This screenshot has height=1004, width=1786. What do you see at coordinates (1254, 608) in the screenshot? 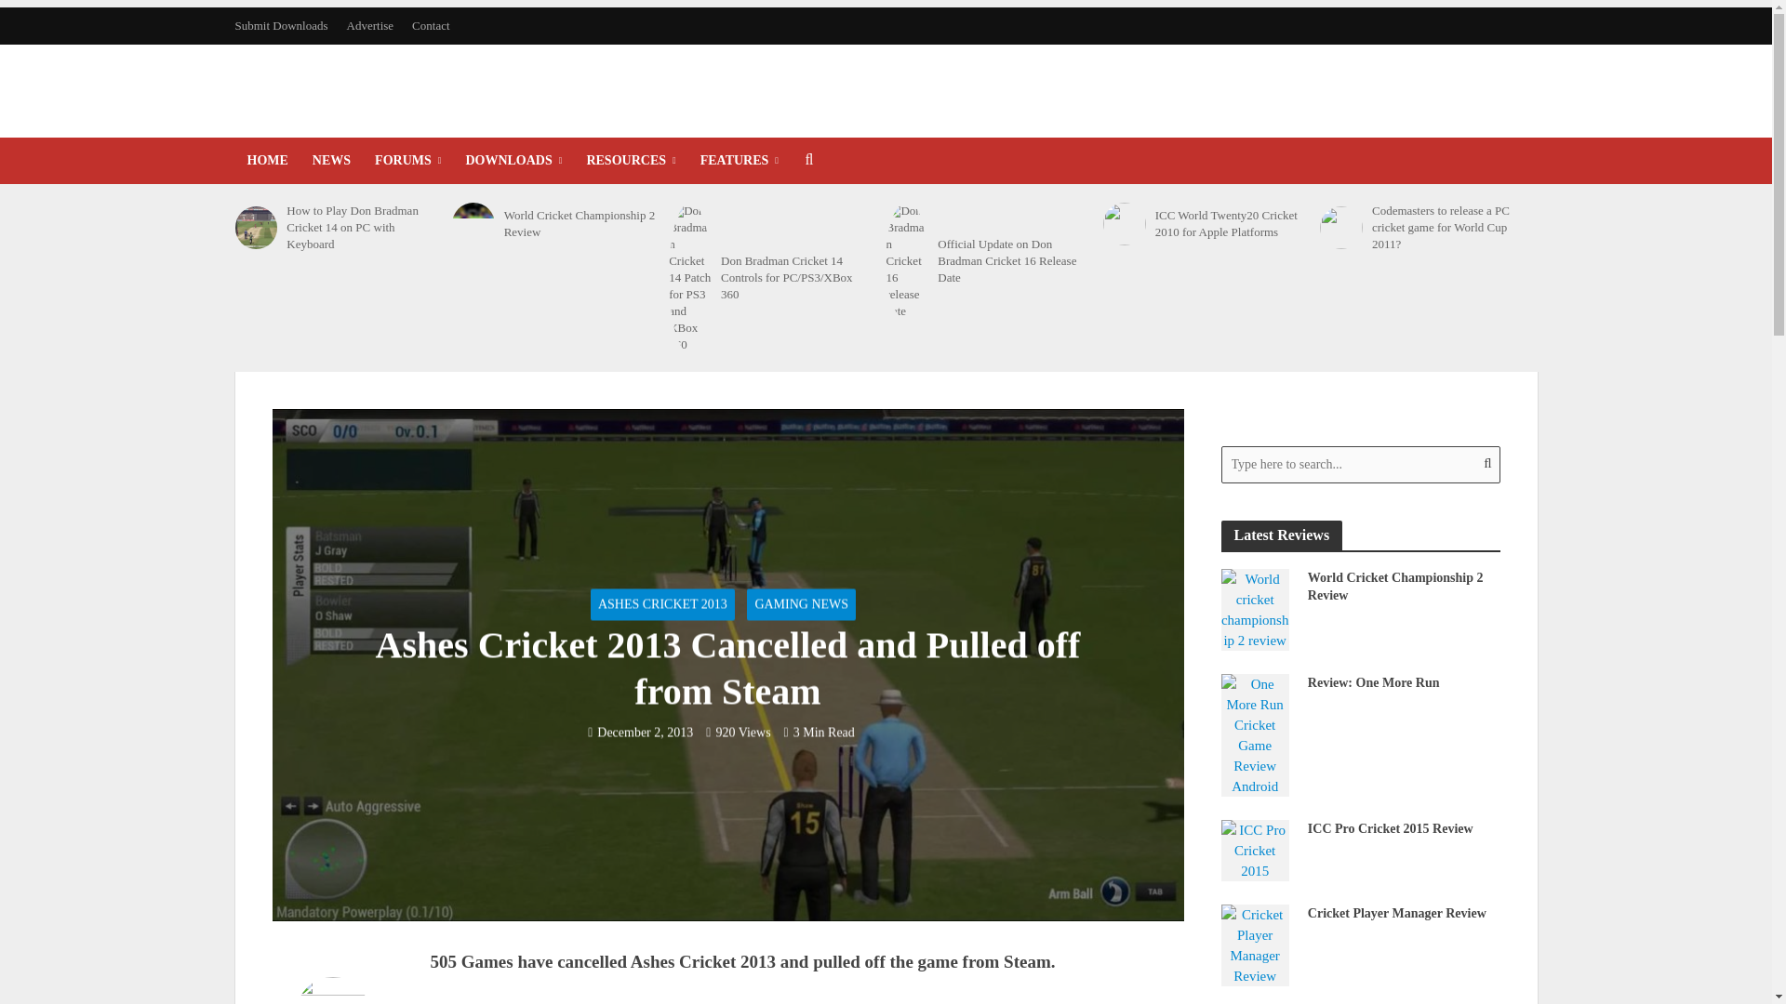
I see `World Cricket Championship 2 Review` at bounding box center [1254, 608].